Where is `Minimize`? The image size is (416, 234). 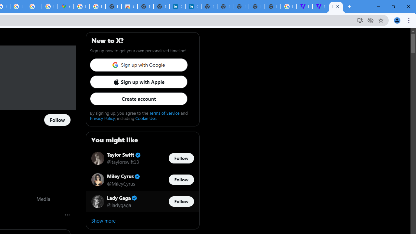
Minimize is located at coordinates (379, 6).